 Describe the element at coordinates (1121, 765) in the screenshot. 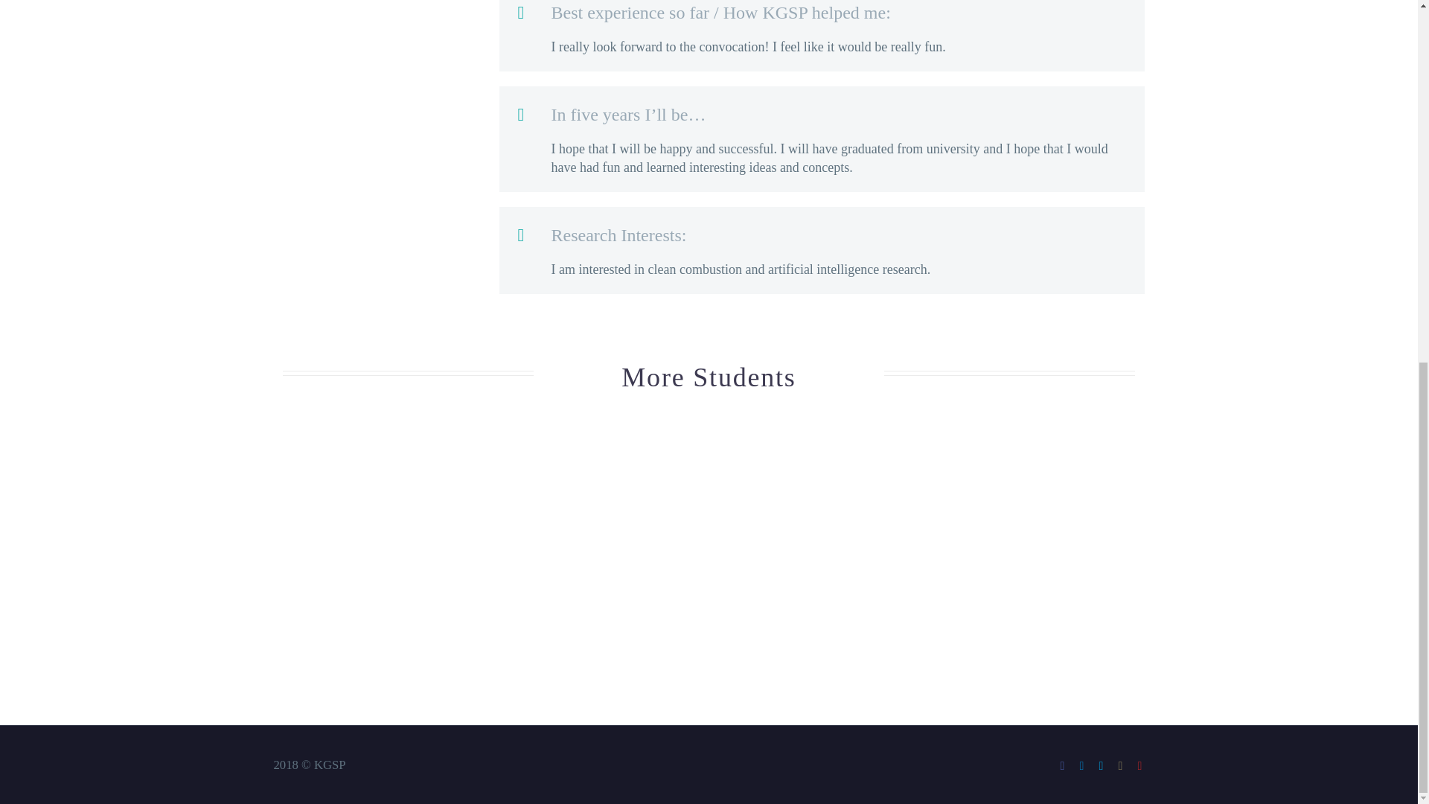

I see `instagram` at that location.